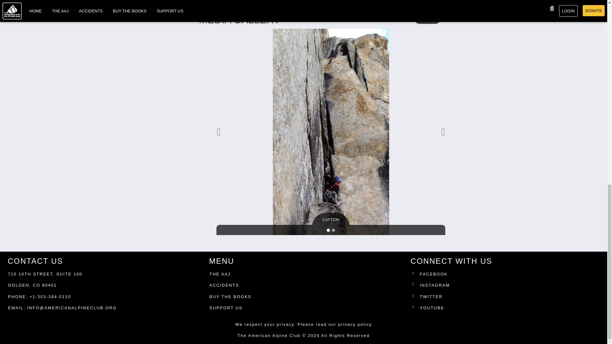 The image size is (612, 344). Describe the element at coordinates (331, 220) in the screenshot. I see `CAPTION` at that location.